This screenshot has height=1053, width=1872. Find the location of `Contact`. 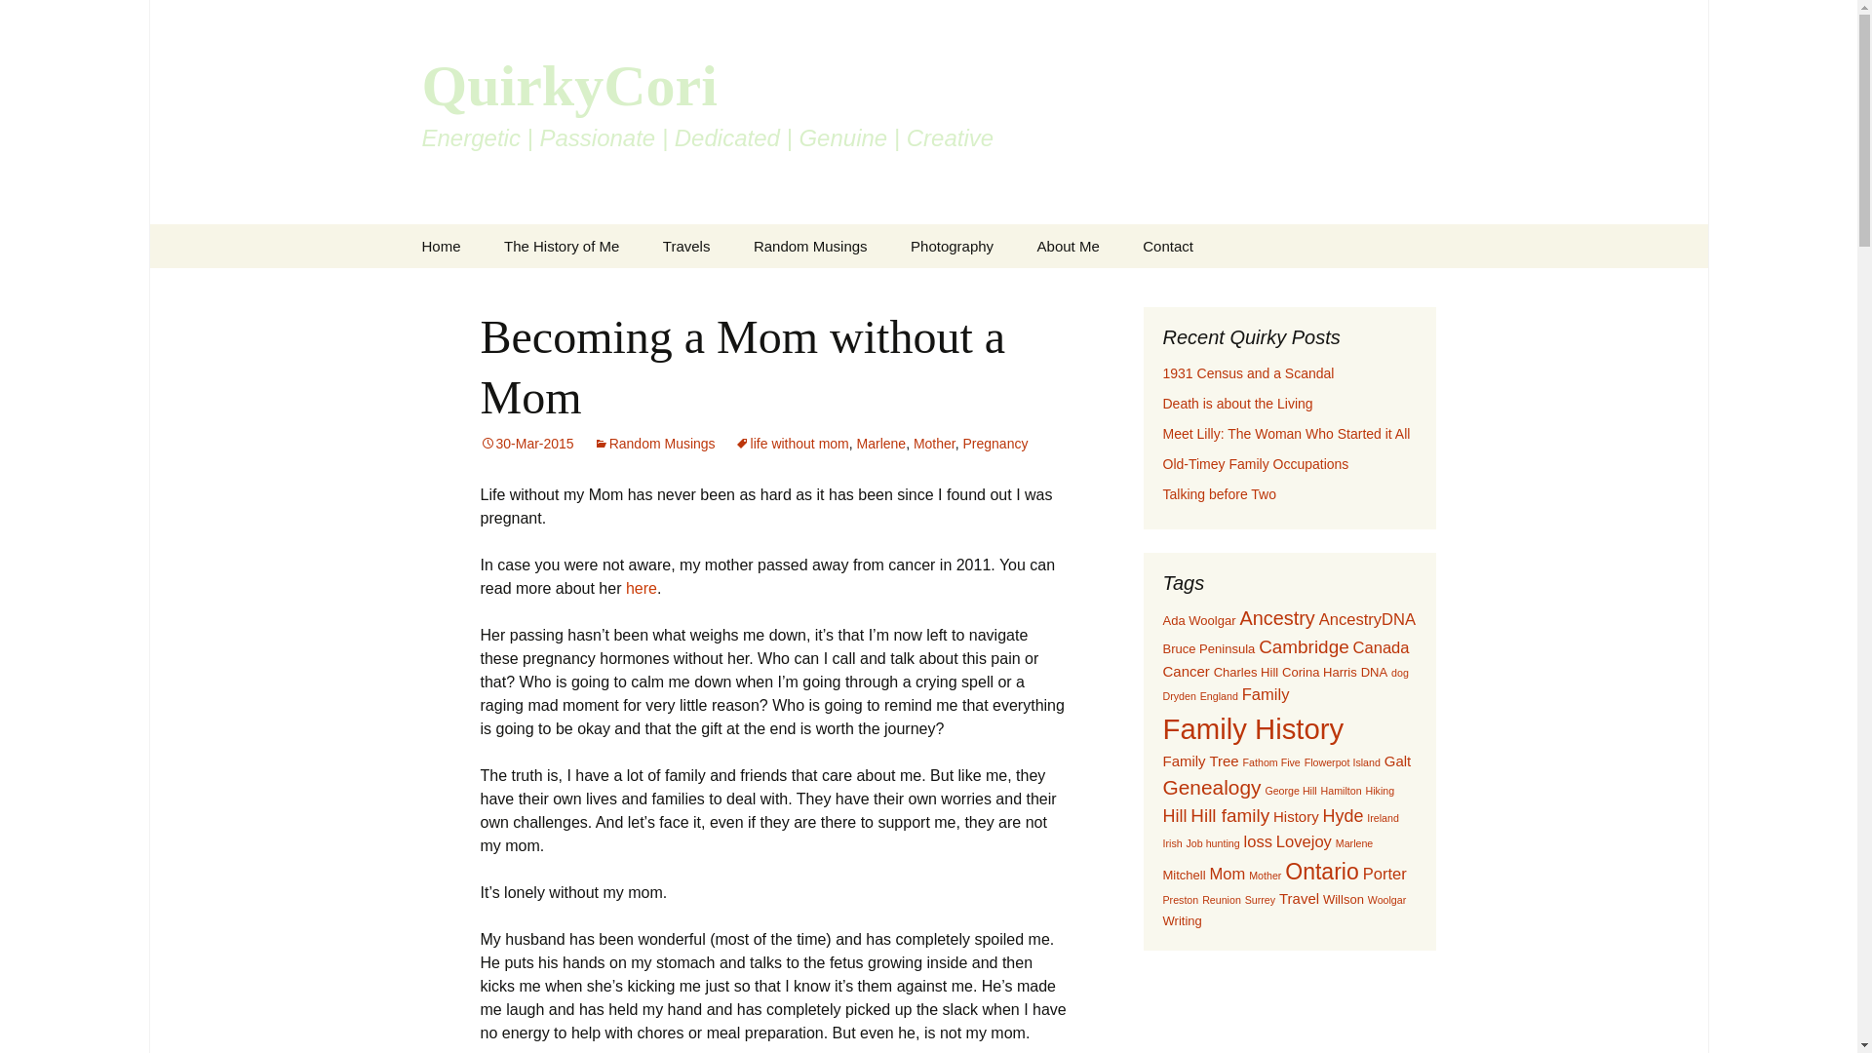

Contact is located at coordinates (1168, 246).